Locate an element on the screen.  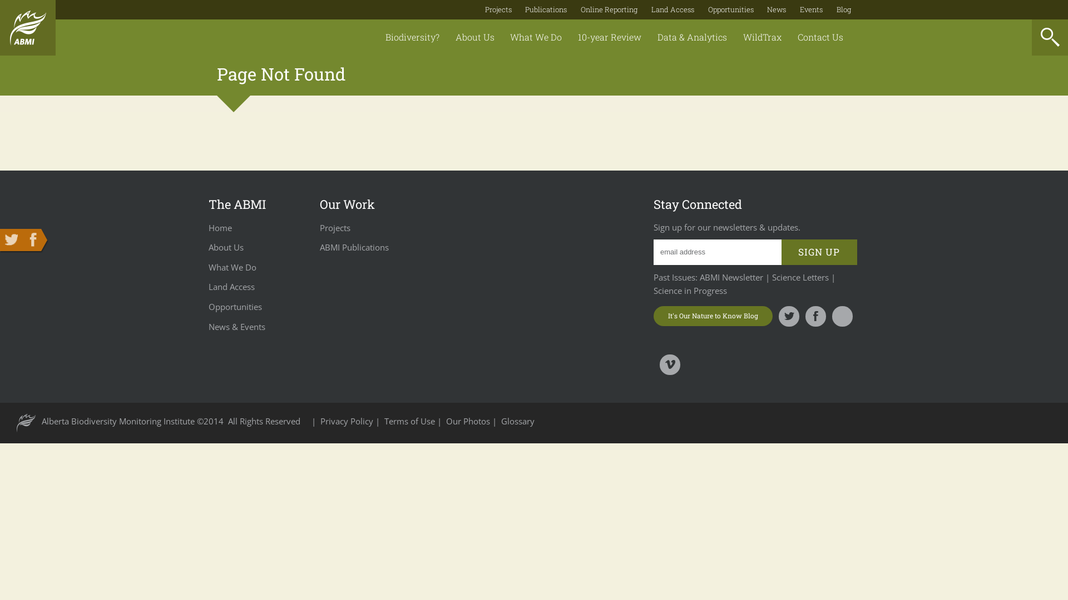
Opportunities is located at coordinates (235, 307).